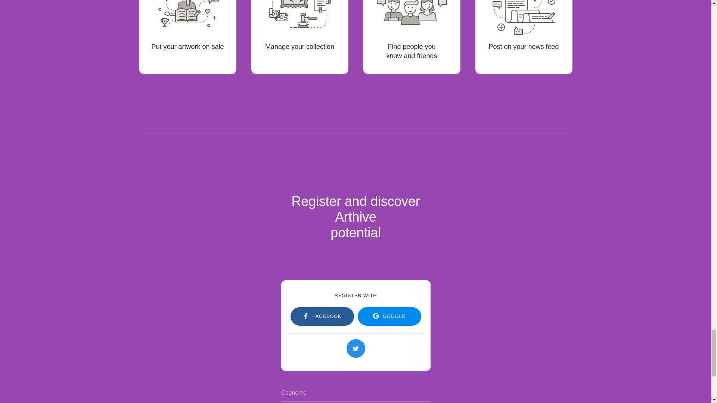 The height and width of the screenshot is (403, 717). What do you see at coordinates (389, 316) in the screenshot?
I see `Google` at bounding box center [389, 316].